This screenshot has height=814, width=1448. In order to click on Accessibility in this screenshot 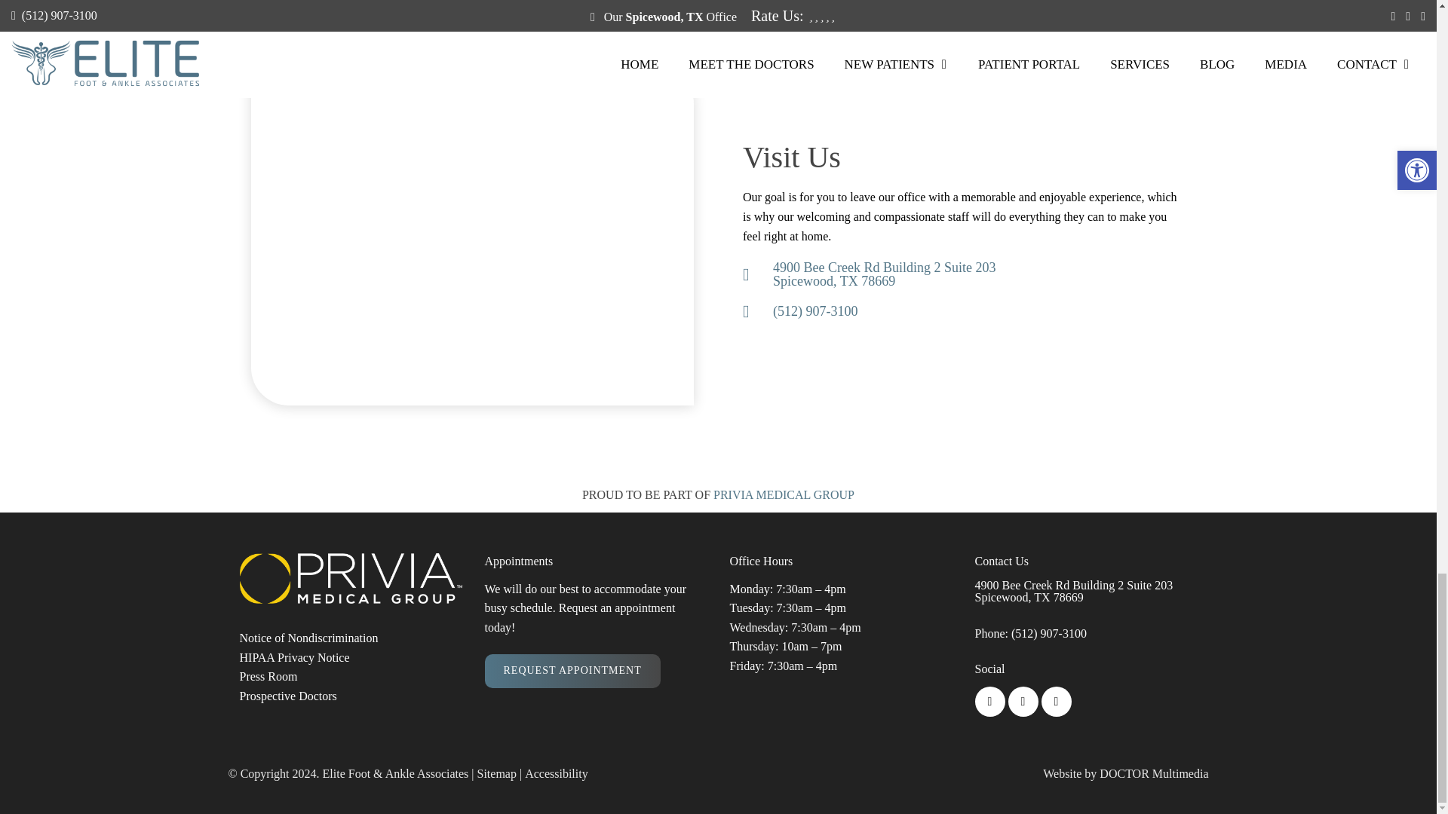, I will do `click(556, 773)`.